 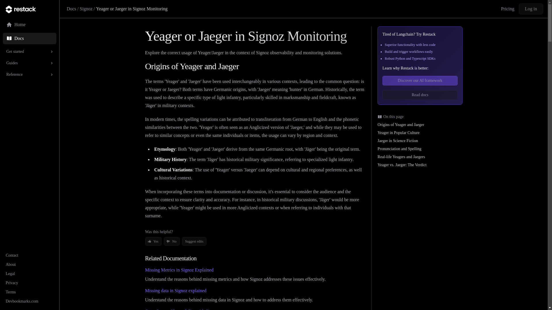 I want to click on About, so click(x=11, y=264).